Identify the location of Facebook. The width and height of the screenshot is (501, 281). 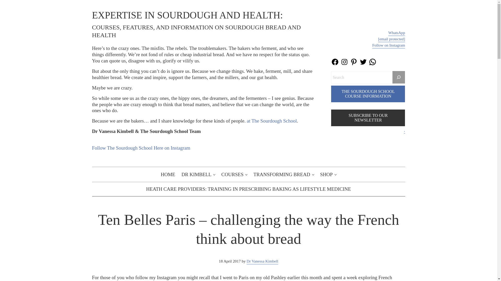
(335, 62).